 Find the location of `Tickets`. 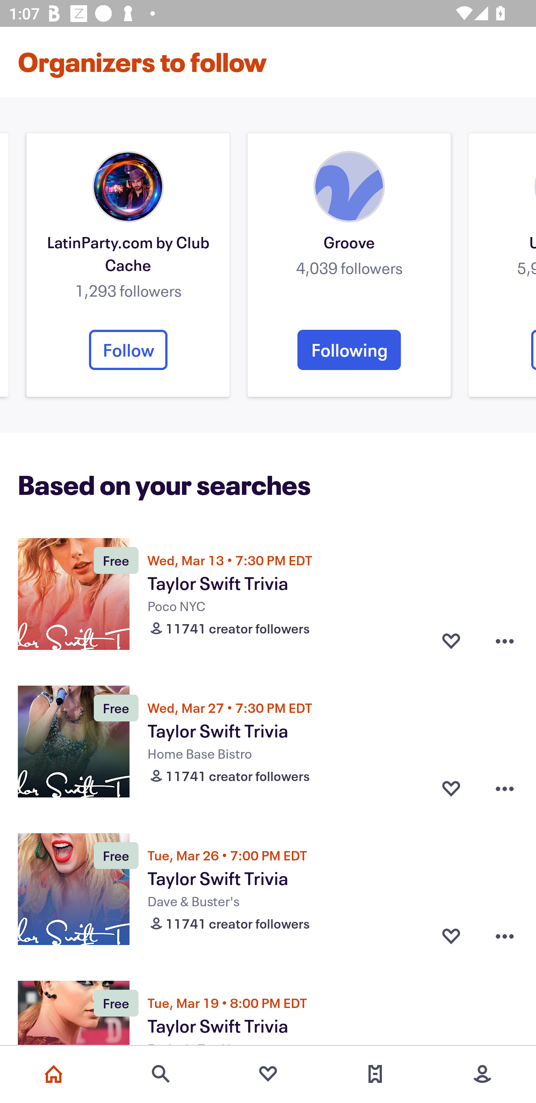

Tickets is located at coordinates (375, 1074).